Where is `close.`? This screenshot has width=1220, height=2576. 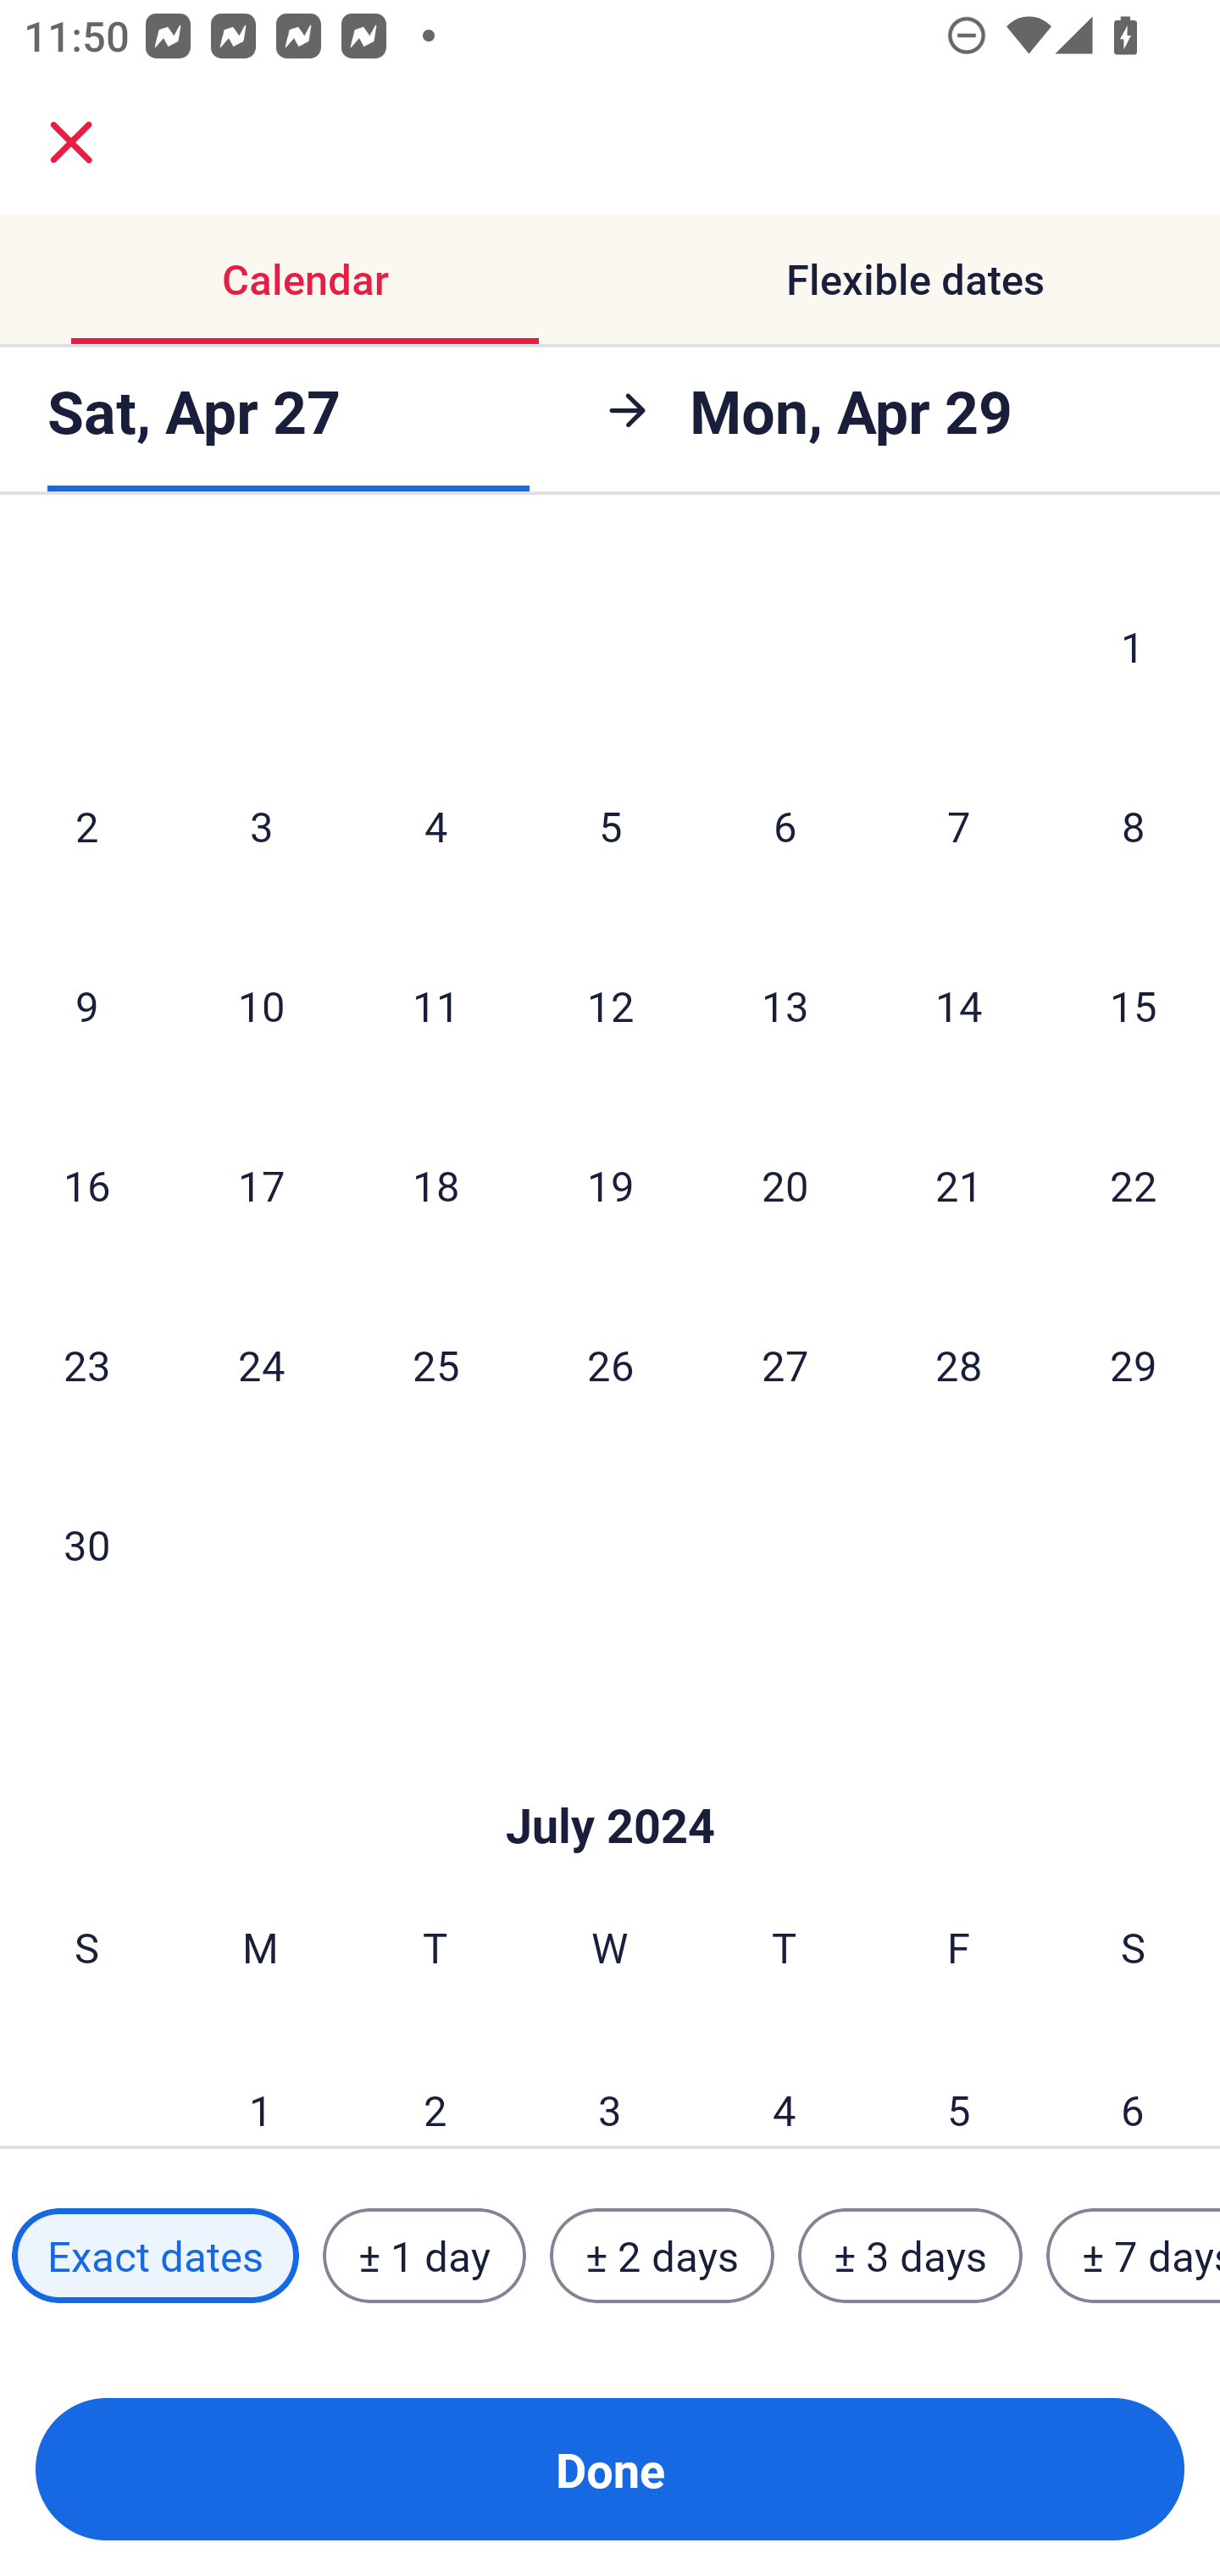 close. is located at coordinates (71, 142).